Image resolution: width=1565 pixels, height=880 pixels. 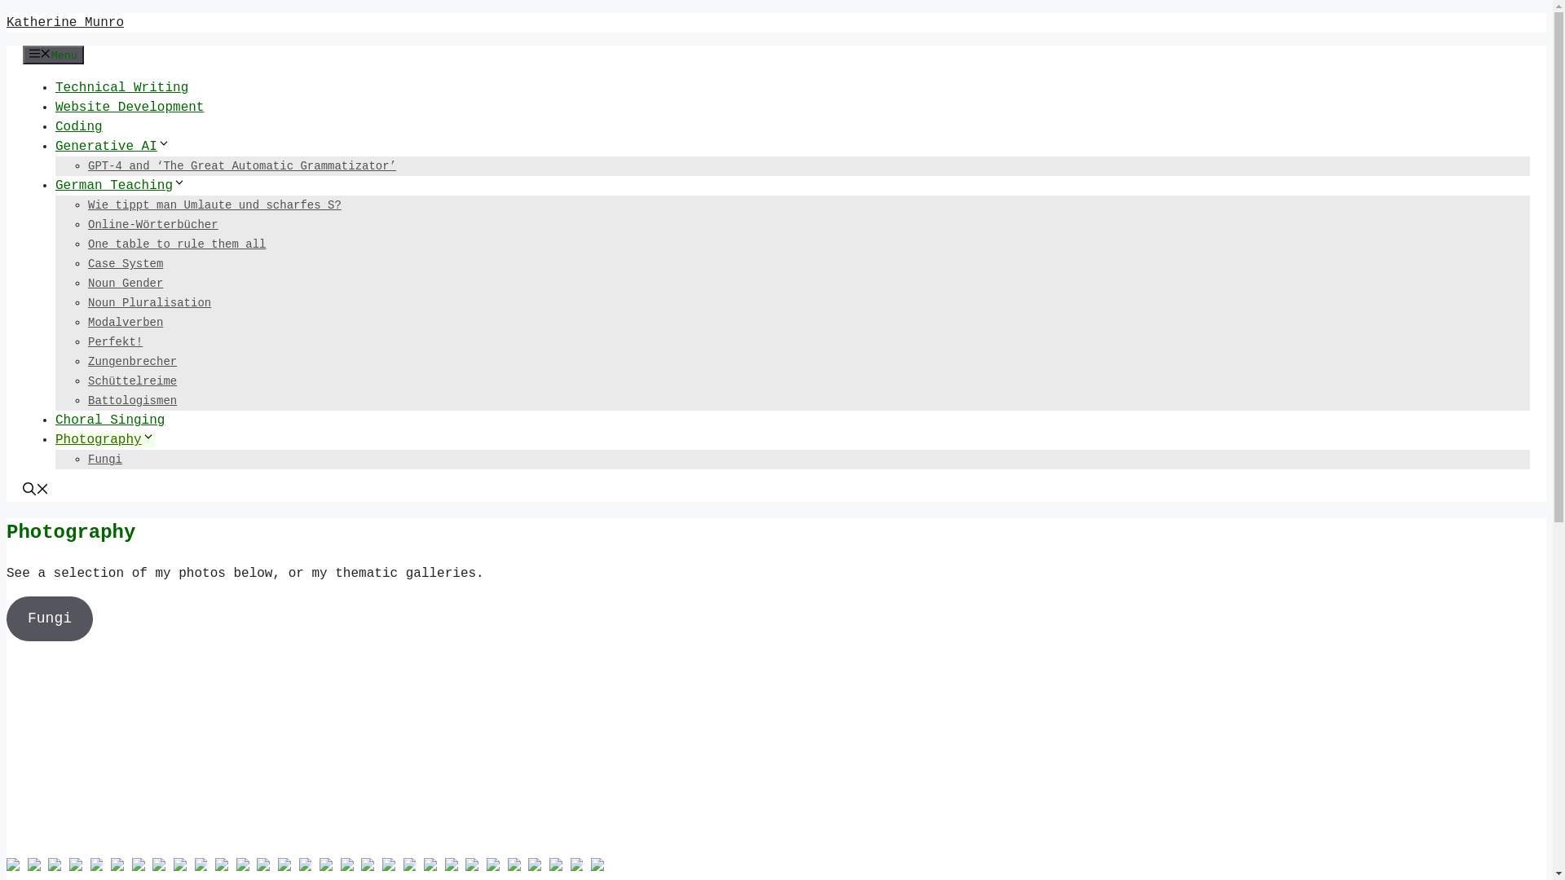 What do you see at coordinates (79, 127) in the screenshot?
I see `Coding` at bounding box center [79, 127].